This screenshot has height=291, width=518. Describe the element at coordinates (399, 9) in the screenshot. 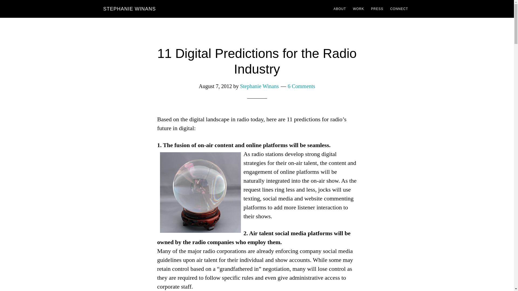

I see `CONNECT` at that location.